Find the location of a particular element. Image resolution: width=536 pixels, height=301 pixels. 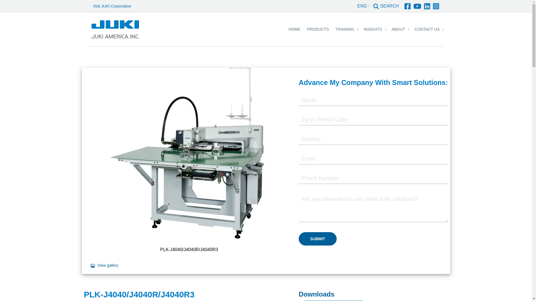

HOME is located at coordinates (294, 30).